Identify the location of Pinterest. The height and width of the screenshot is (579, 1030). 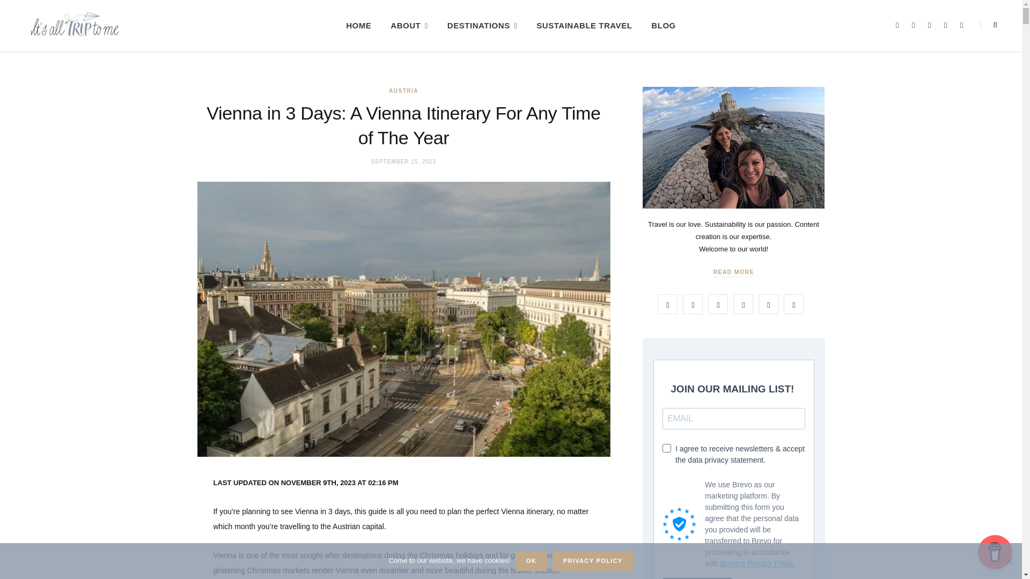
(948, 25).